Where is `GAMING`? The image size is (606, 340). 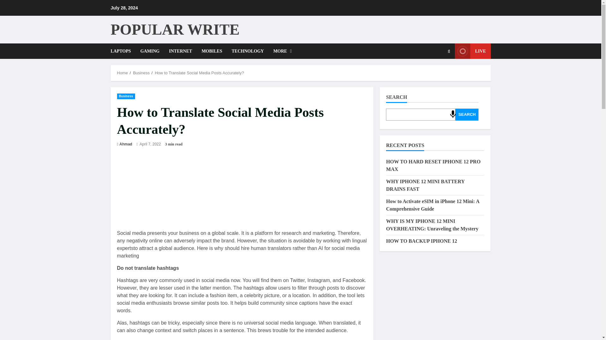 GAMING is located at coordinates (150, 51).